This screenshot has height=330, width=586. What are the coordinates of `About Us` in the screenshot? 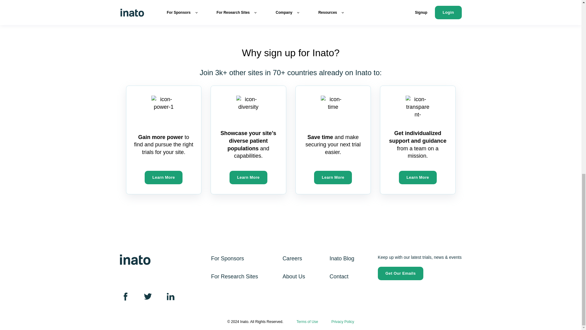 It's located at (294, 277).